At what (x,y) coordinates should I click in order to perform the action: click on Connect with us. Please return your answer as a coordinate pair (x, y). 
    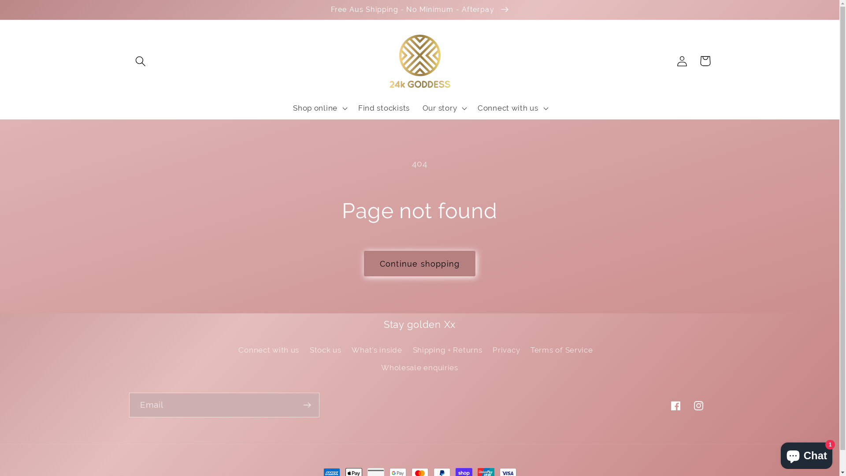
    Looking at the image, I should click on (269, 352).